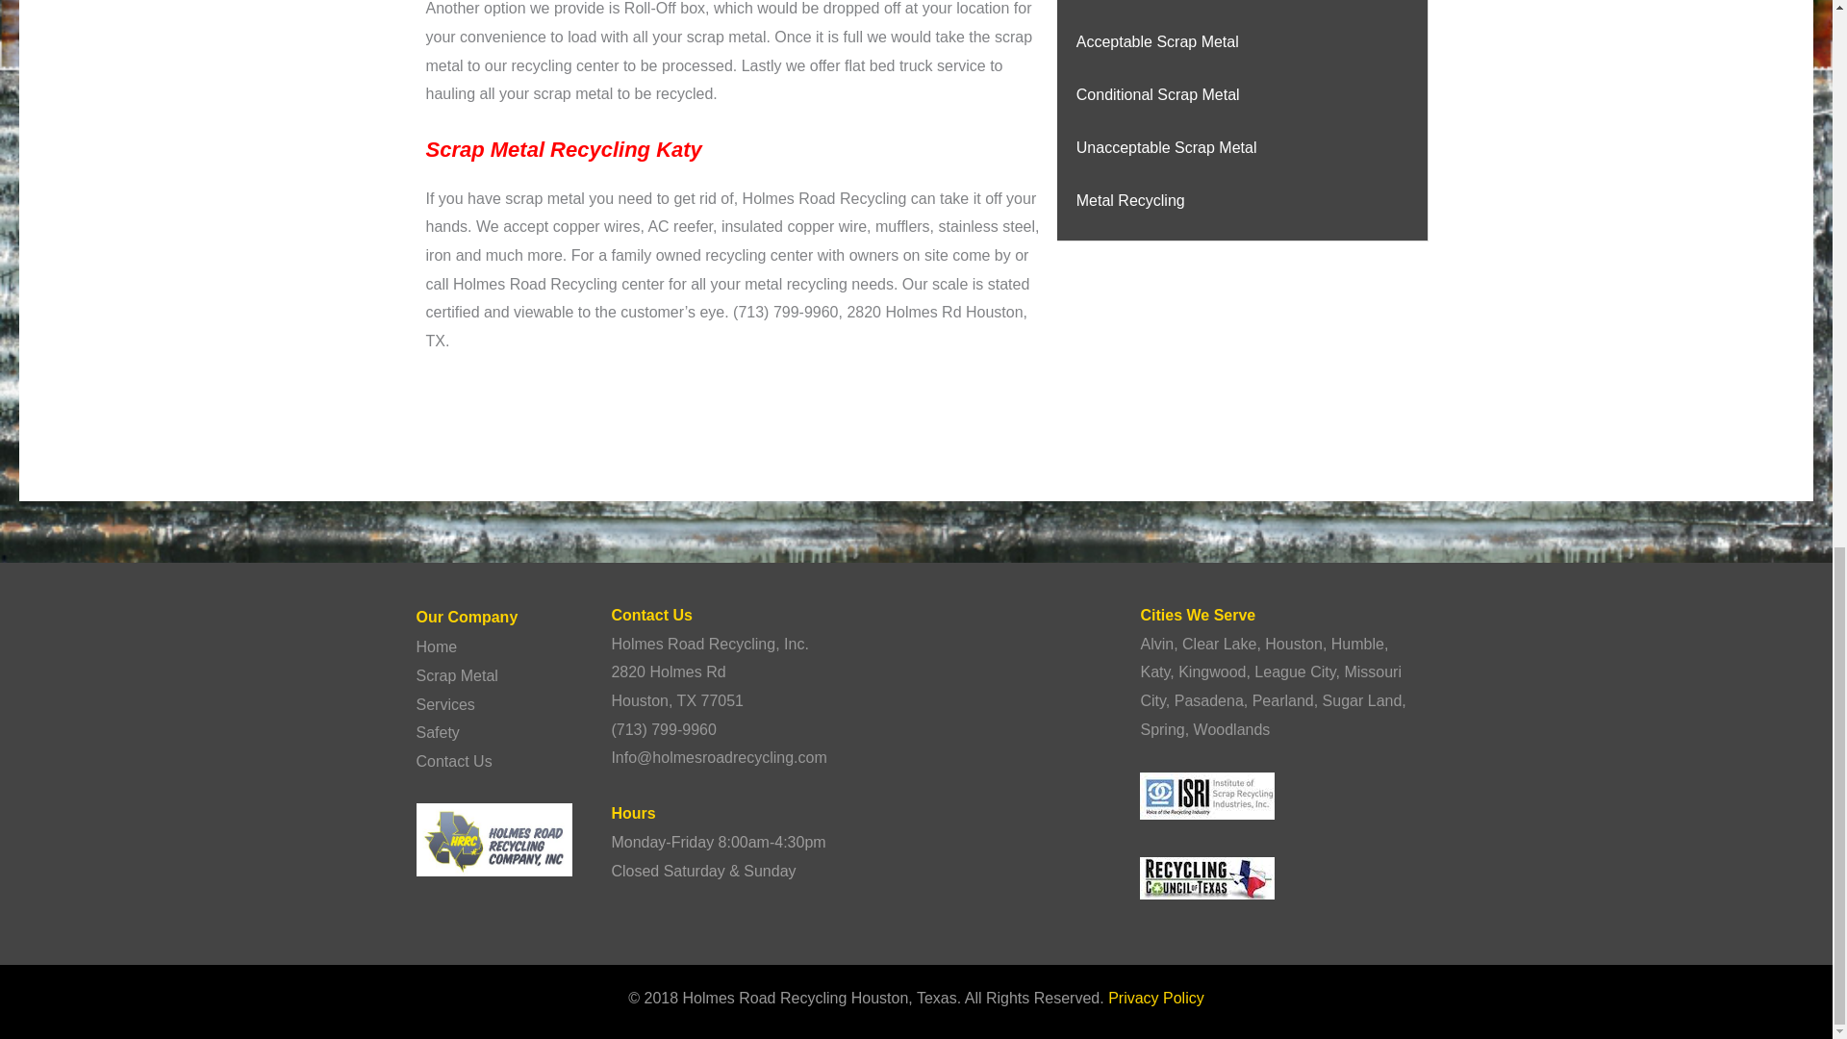  I want to click on Conditional Scrap Metal, so click(1158, 94).